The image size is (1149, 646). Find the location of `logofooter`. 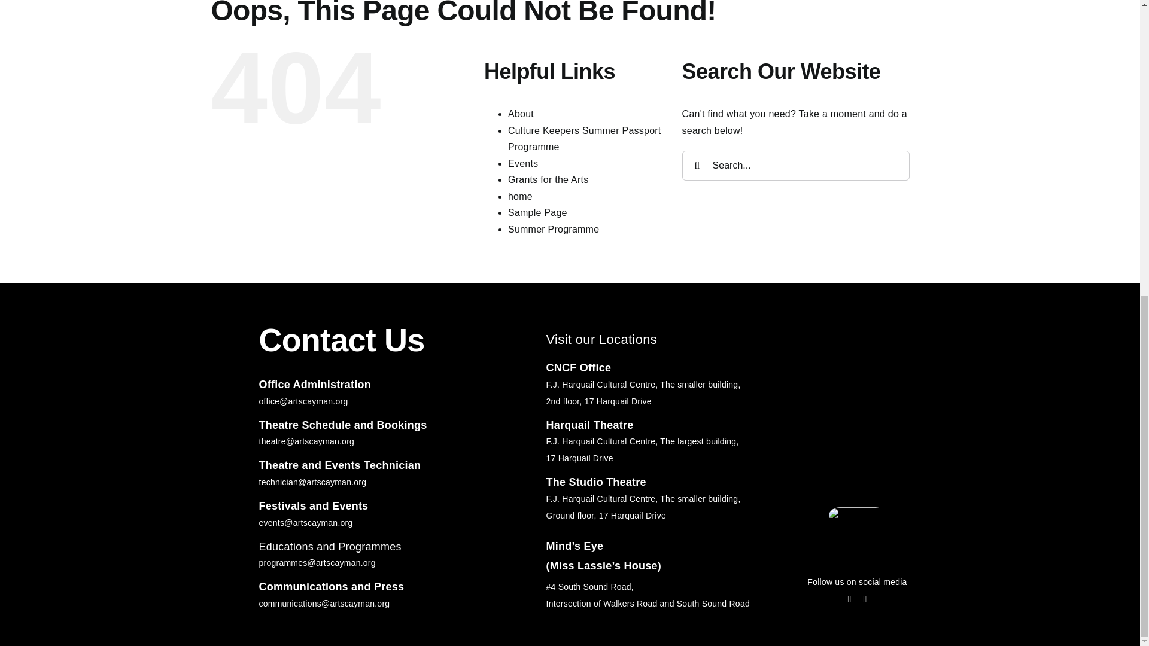

logofooter is located at coordinates (857, 530).